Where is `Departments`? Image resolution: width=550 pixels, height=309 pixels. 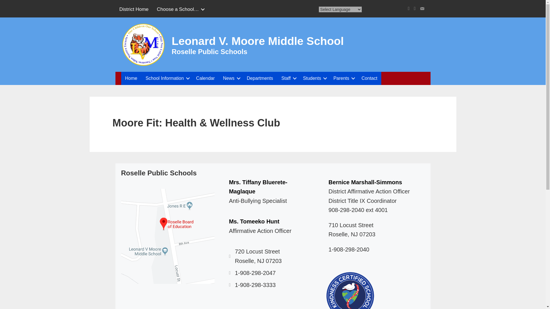 Departments is located at coordinates (260, 78).